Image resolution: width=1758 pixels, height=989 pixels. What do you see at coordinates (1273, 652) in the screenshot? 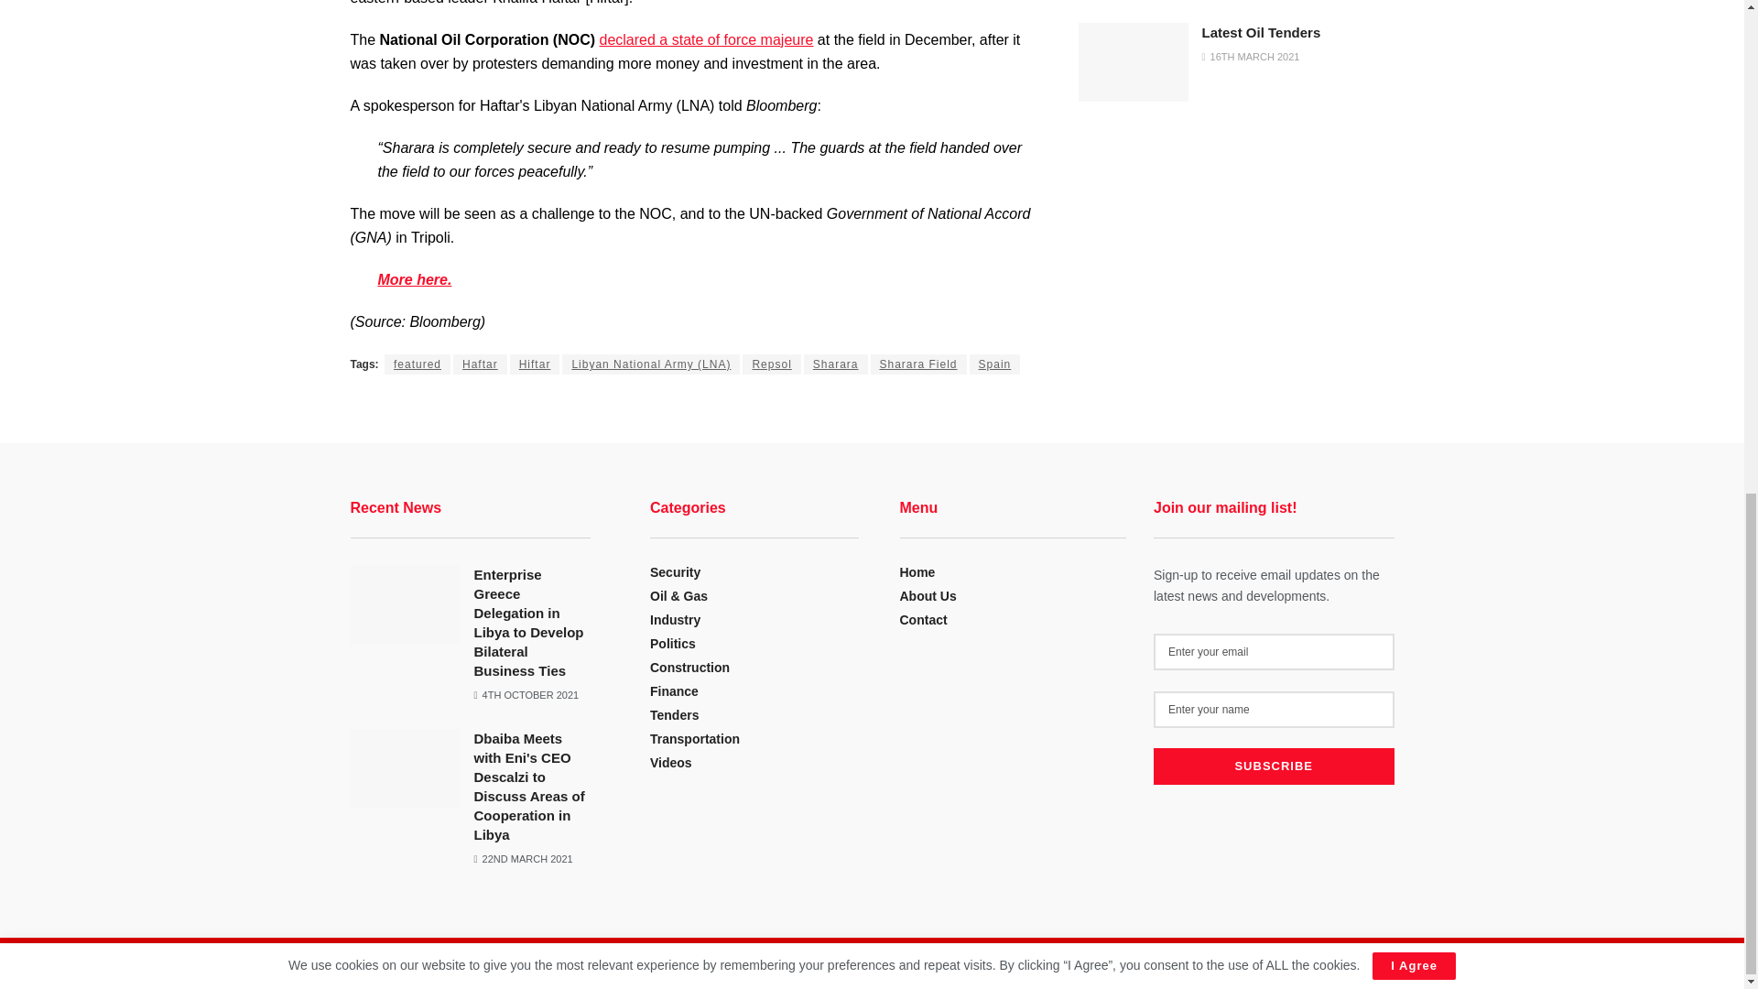
I see `Enter your email` at bounding box center [1273, 652].